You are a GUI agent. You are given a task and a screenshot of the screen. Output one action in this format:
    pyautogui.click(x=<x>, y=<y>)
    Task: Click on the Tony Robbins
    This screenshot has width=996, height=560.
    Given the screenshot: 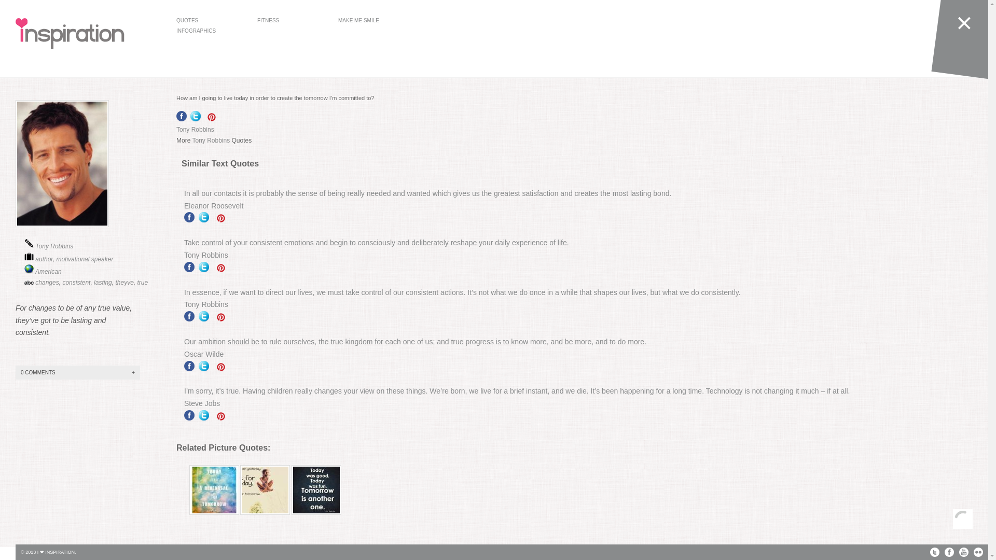 What is the action you would take?
    pyautogui.click(x=206, y=304)
    